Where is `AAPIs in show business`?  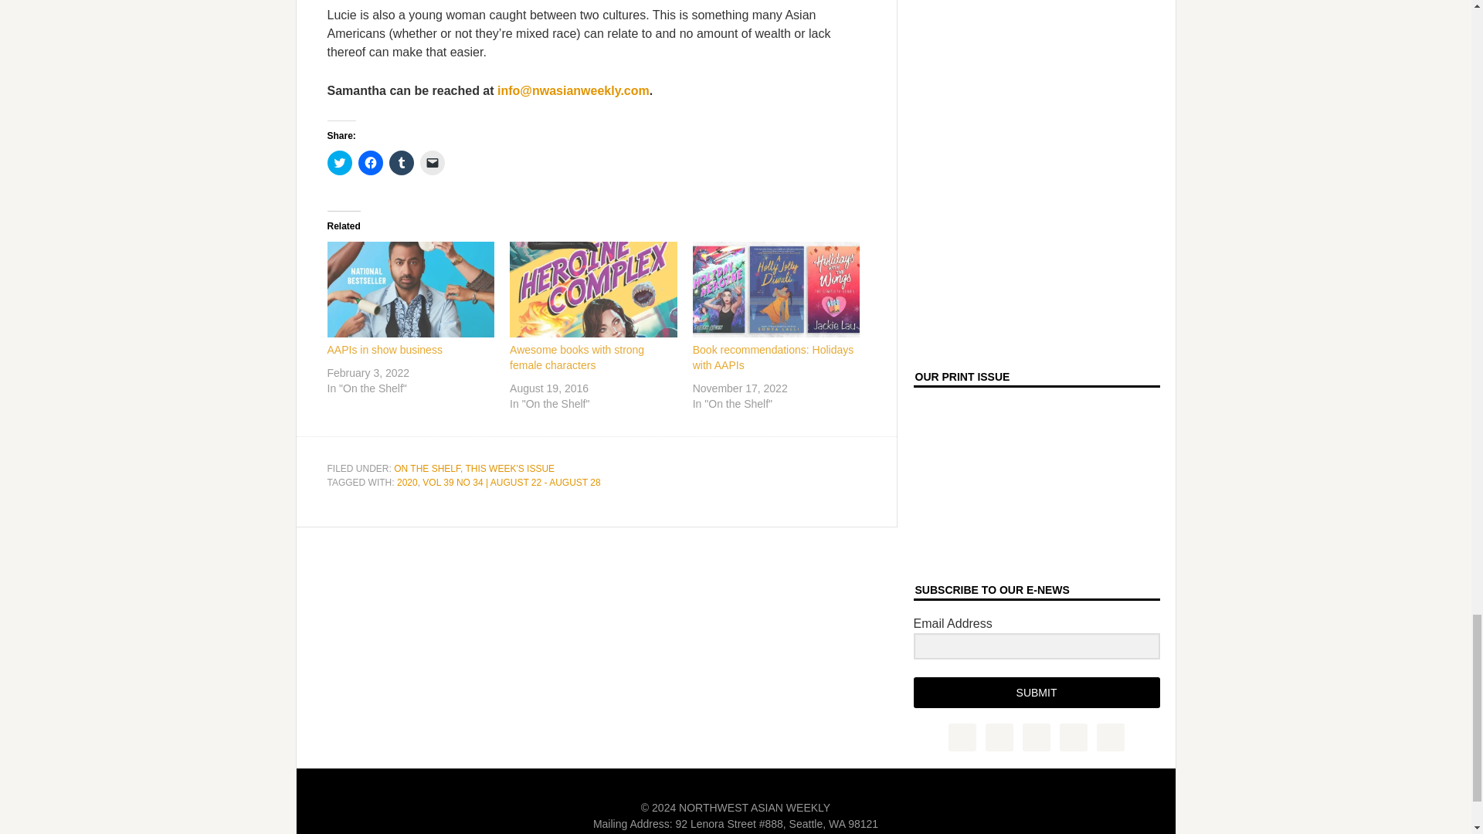
AAPIs in show business is located at coordinates (385, 349).